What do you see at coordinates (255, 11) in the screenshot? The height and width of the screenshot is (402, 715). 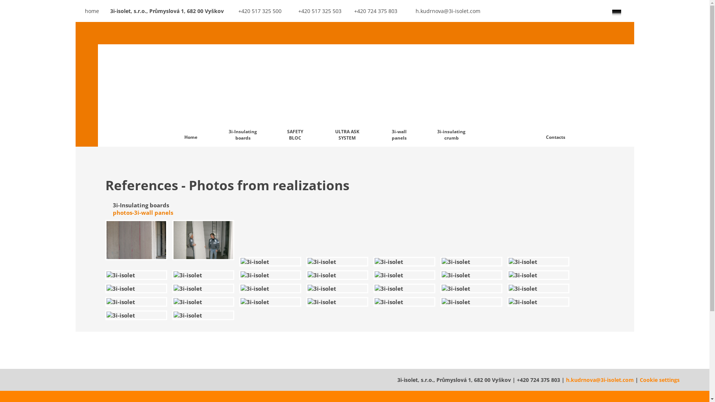 I see `+420 517 325 500` at bounding box center [255, 11].